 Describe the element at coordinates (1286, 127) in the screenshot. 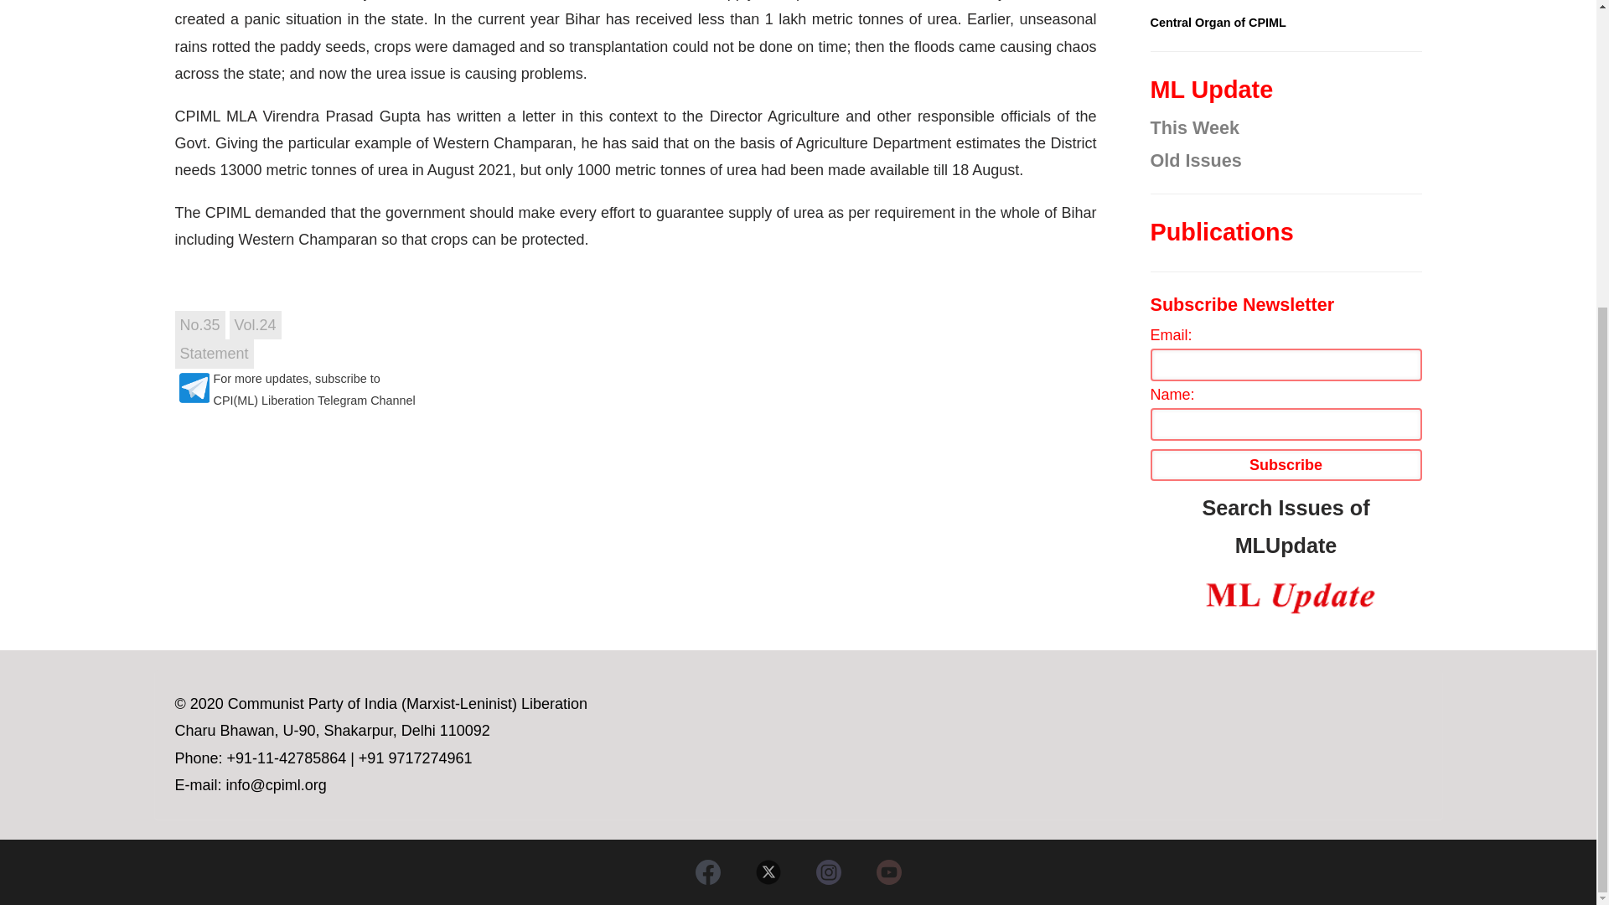

I see `This Week` at that location.